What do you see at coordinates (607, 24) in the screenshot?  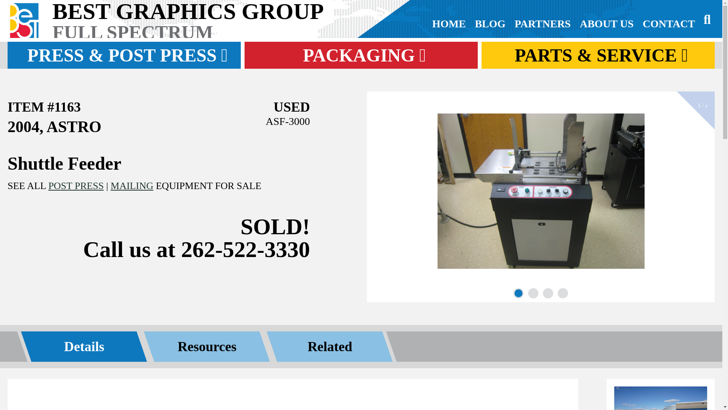 I see `ABOUT US` at bounding box center [607, 24].